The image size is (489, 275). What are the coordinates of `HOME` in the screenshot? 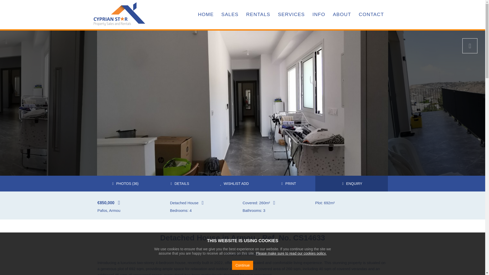 It's located at (206, 15).